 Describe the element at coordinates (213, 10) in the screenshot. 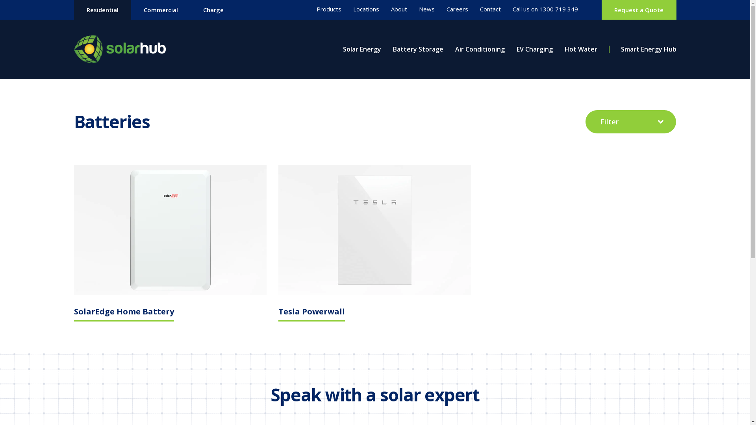

I see `Charge` at that location.